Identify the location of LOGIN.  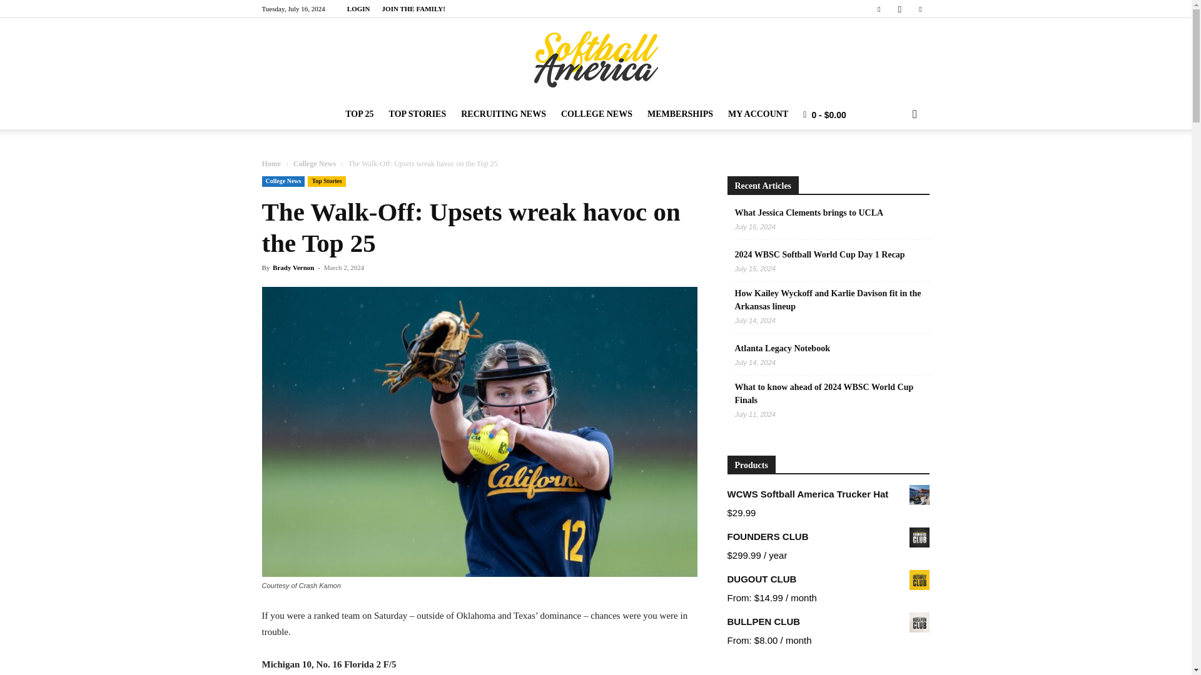
(358, 9).